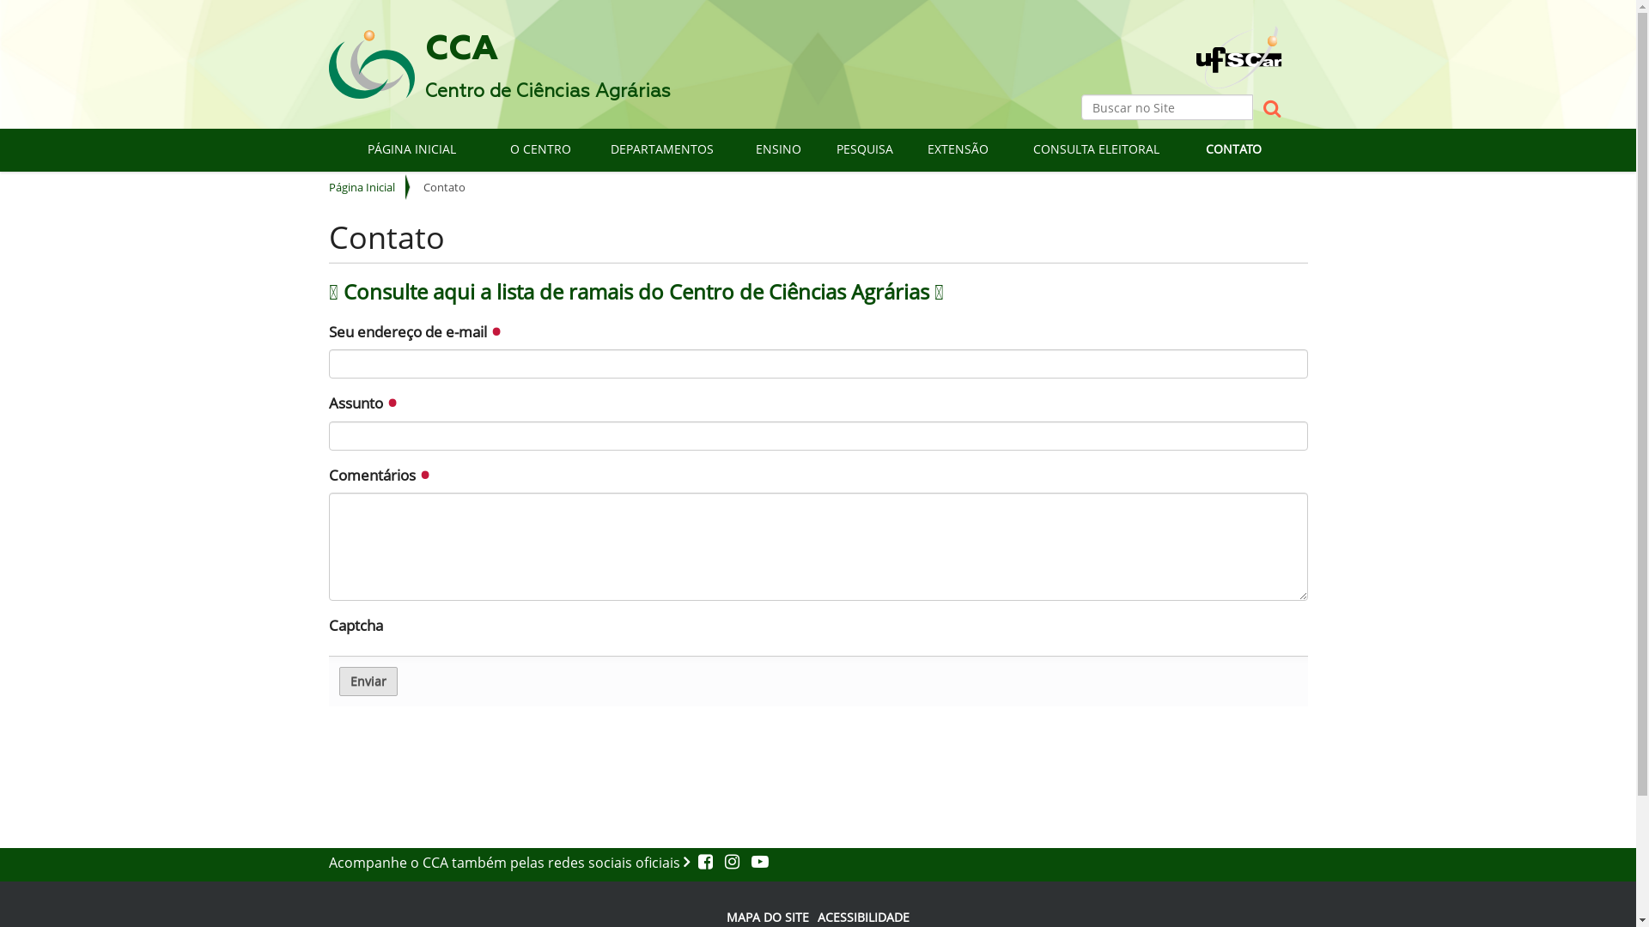 This screenshot has height=927, width=1649. What do you see at coordinates (779, 149) in the screenshot?
I see `ENSINO` at bounding box center [779, 149].